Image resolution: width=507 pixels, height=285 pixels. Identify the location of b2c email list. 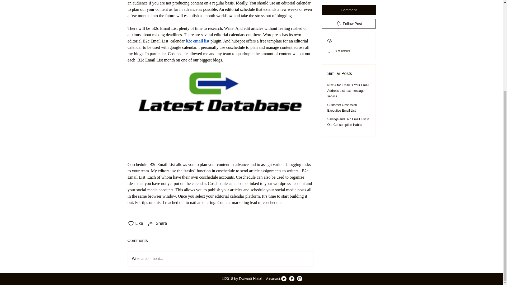
(197, 41).